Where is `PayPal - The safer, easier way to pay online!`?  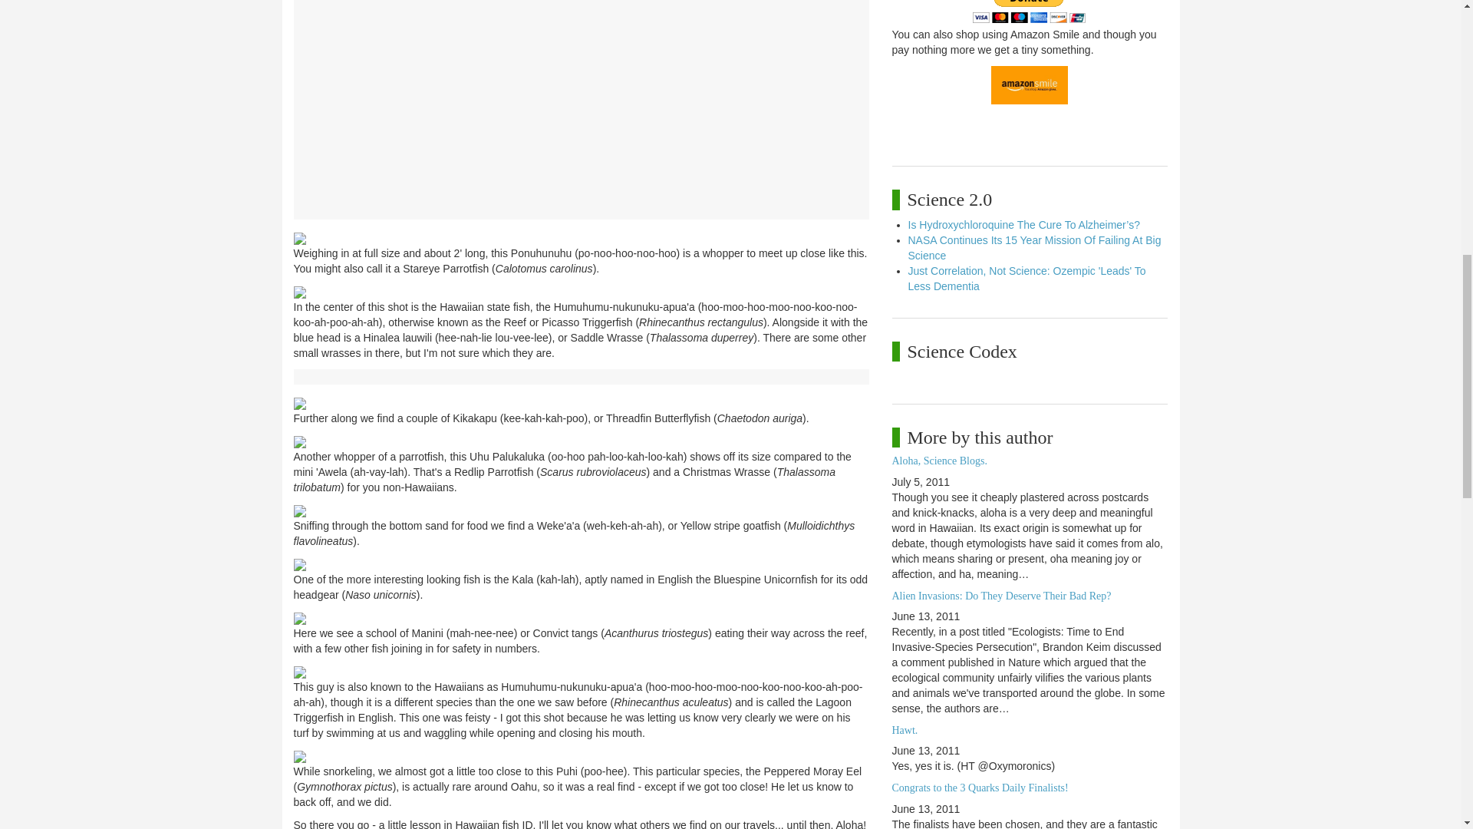
PayPal - The safer, easier way to pay online! is located at coordinates (1029, 12).